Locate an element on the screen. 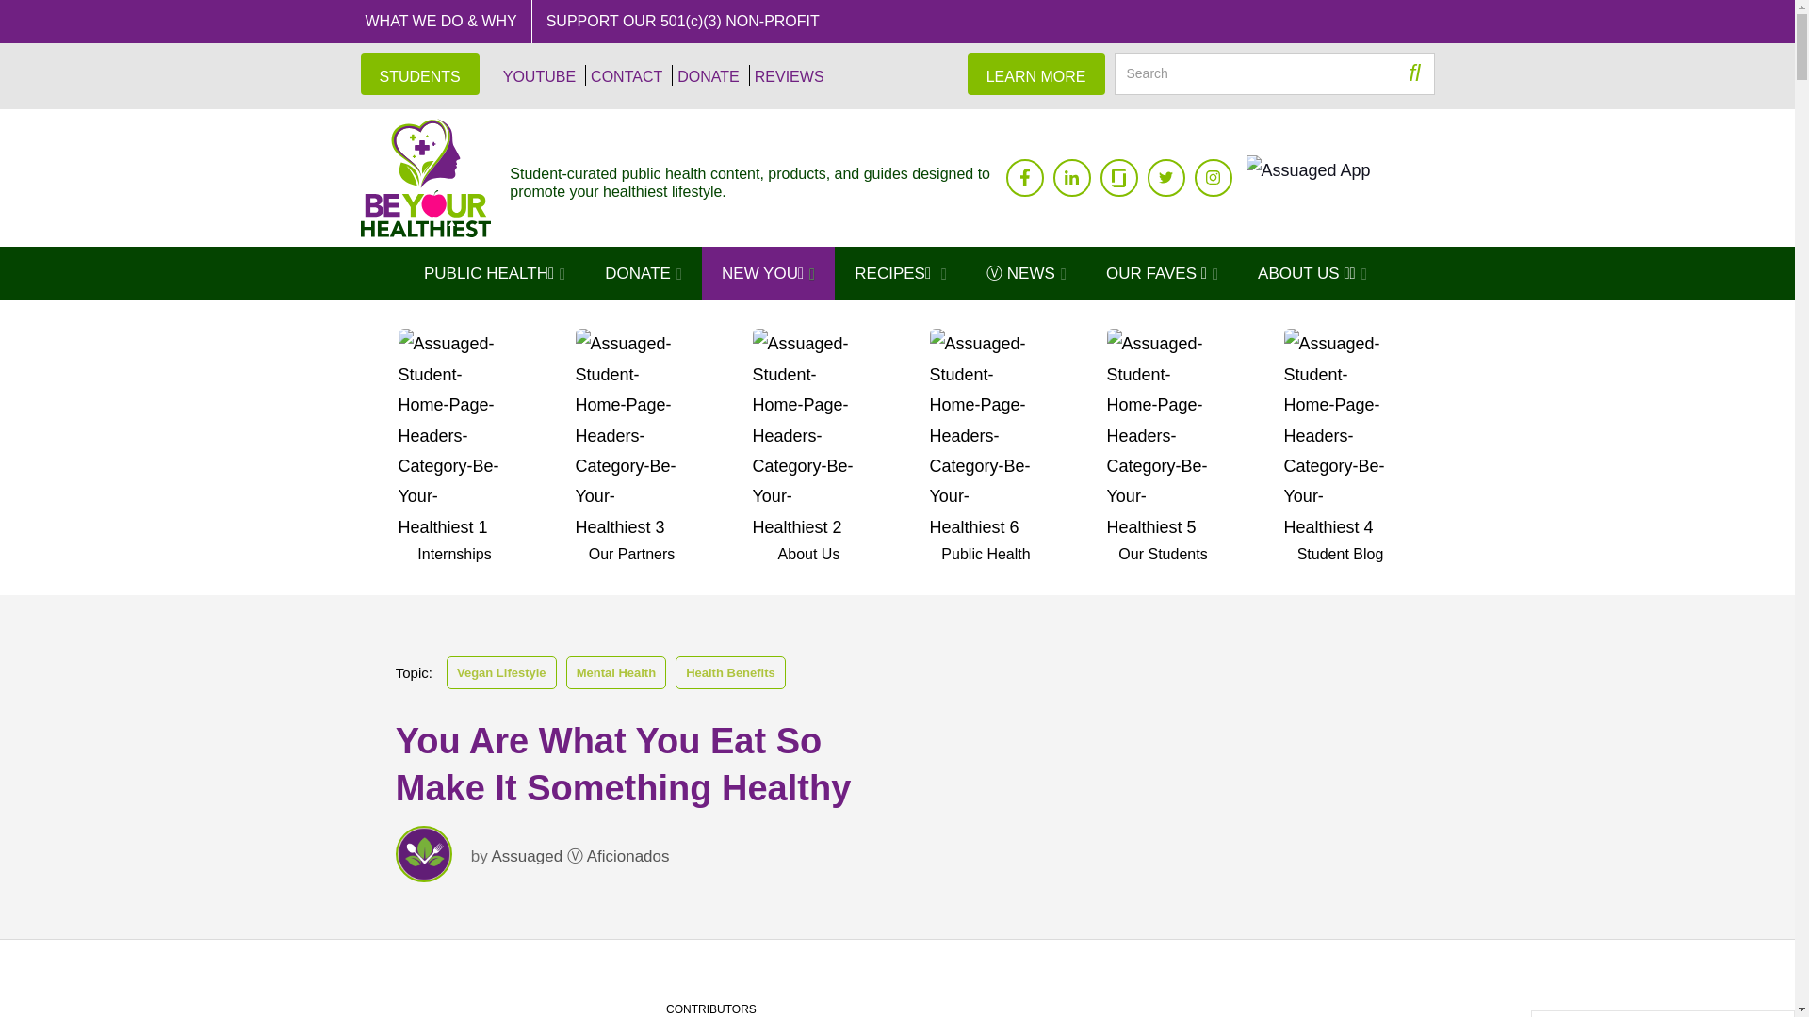 The image size is (1809, 1017). LEARN MORE is located at coordinates (1036, 73).